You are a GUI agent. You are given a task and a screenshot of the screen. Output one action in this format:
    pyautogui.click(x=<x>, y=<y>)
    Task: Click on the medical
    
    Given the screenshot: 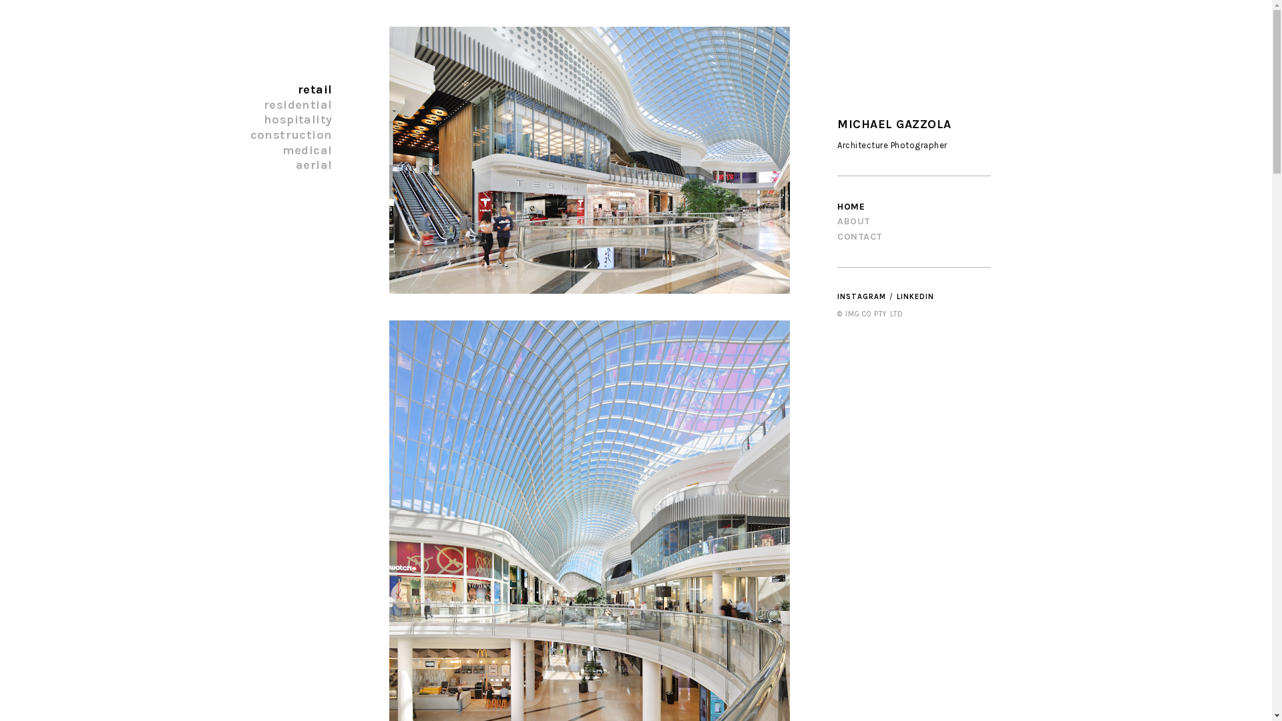 What is the action you would take?
    pyautogui.click(x=307, y=150)
    